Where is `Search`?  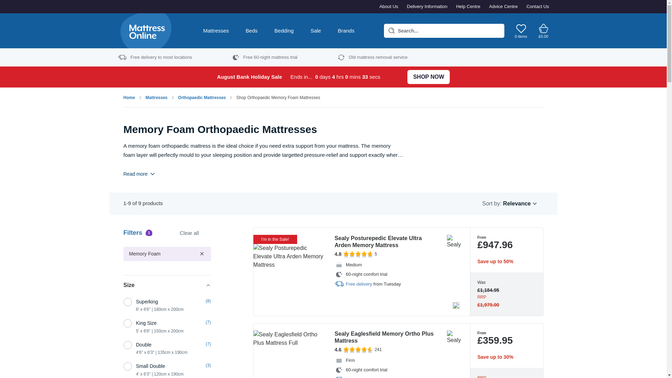
Search is located at coordinates (391, 31).